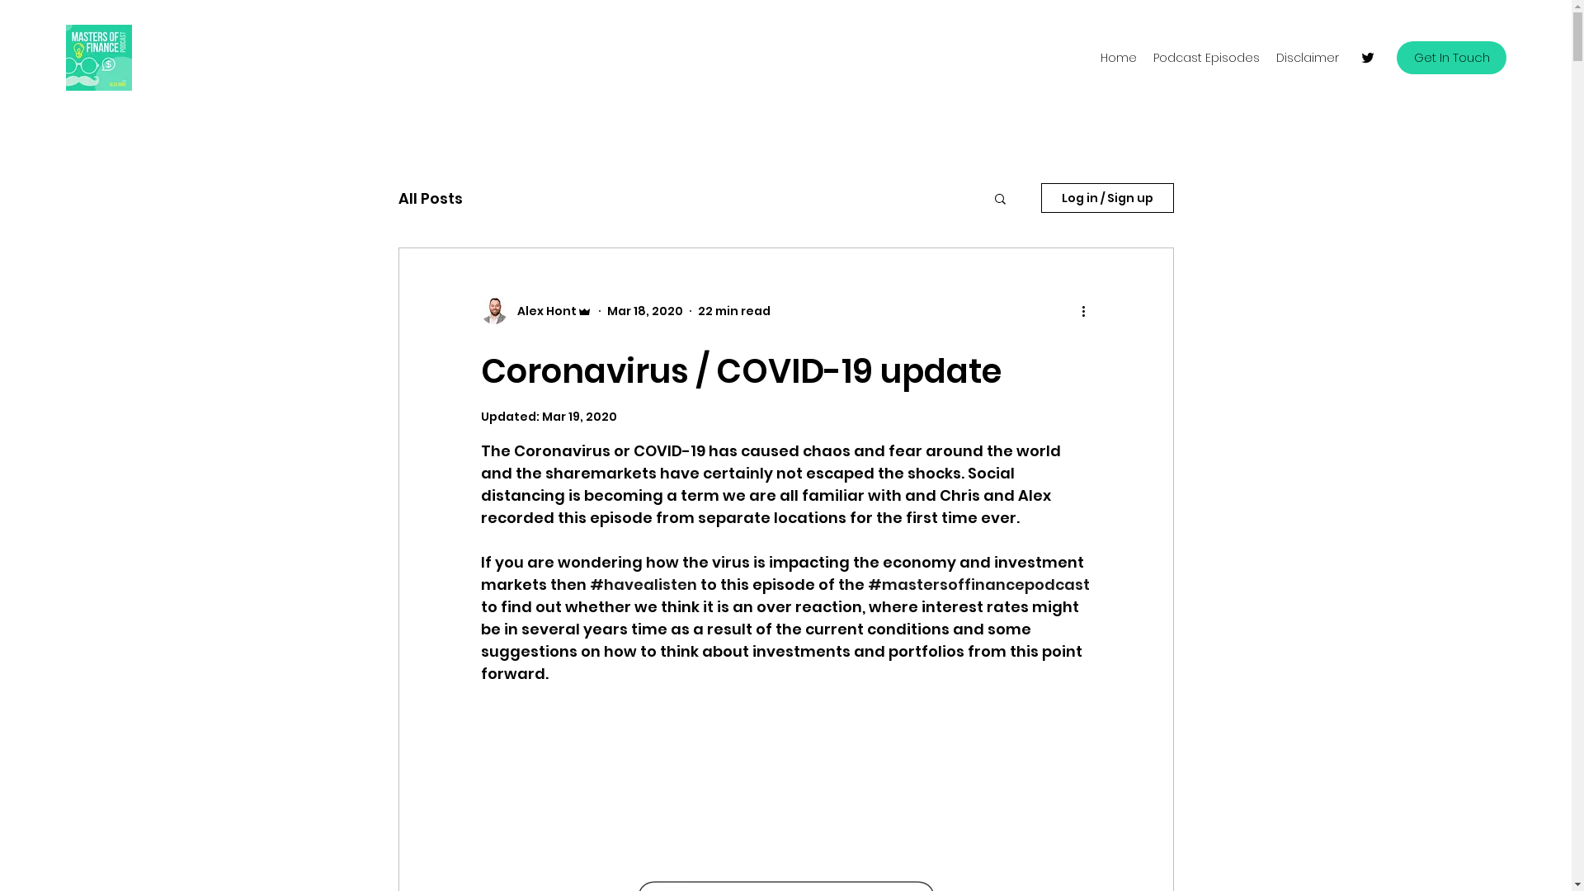 The width and height of the screenshot is (1584, 891). Describe the element at coordinates (1206, 58) in the screenshot. I see `Podcast Episodes` at that location.